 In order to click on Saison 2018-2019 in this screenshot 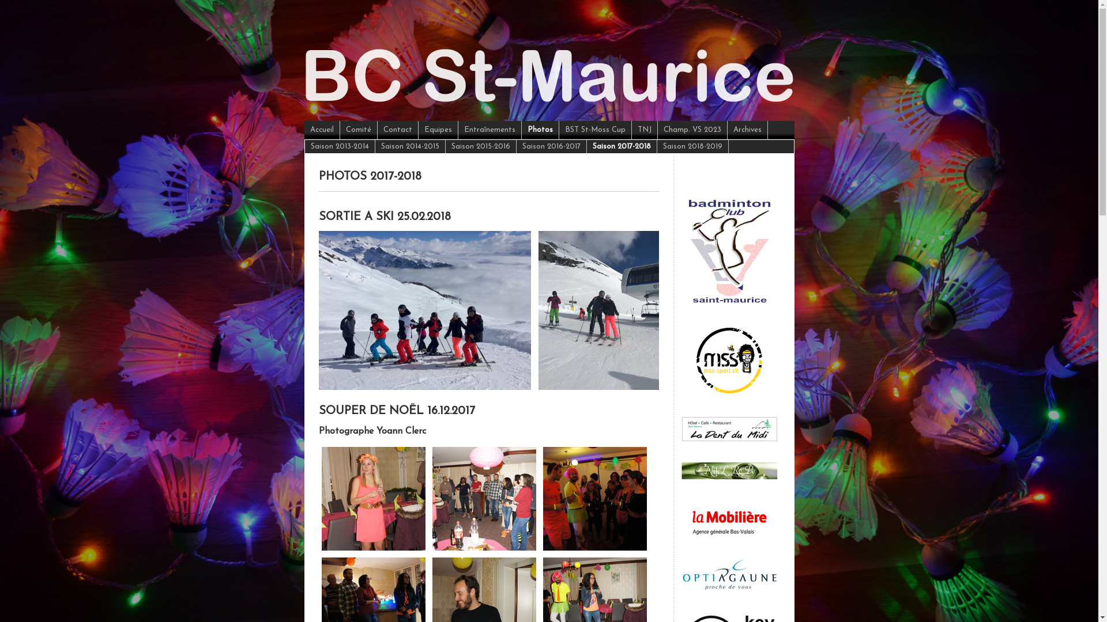, I will do `click(693, 147)`.